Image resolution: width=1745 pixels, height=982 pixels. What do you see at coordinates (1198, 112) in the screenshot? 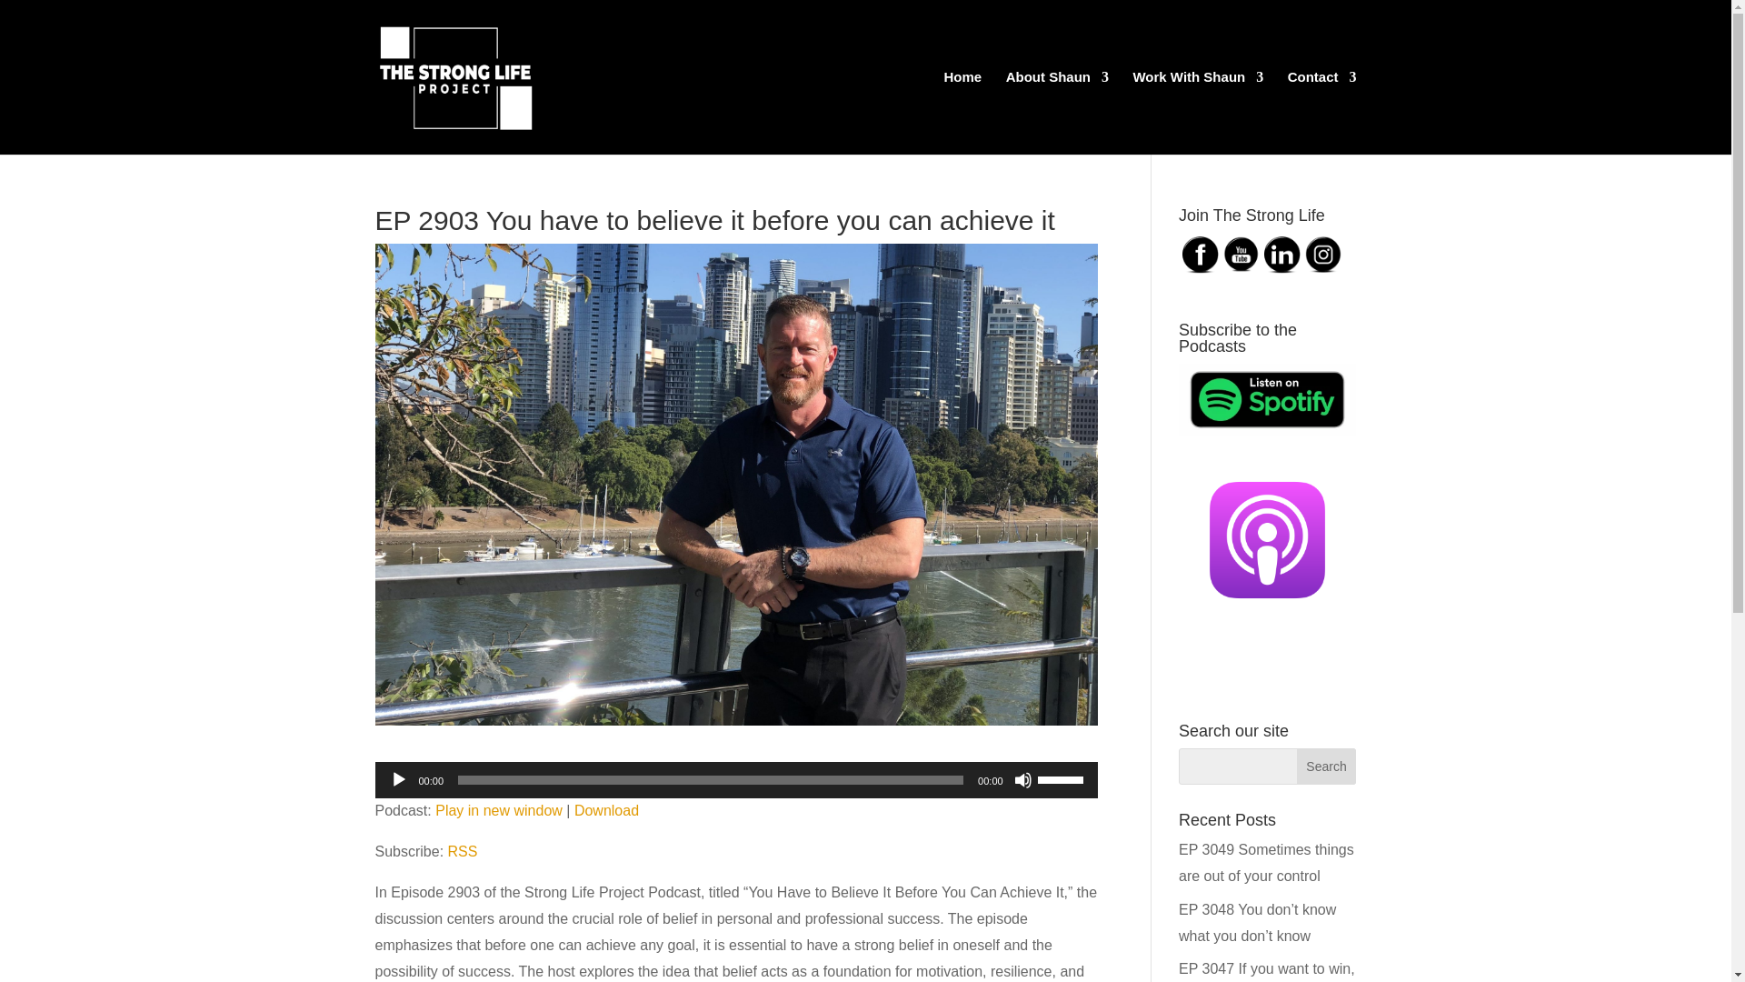
I see `Work With Shaun` at bounding box center [1198, 112].